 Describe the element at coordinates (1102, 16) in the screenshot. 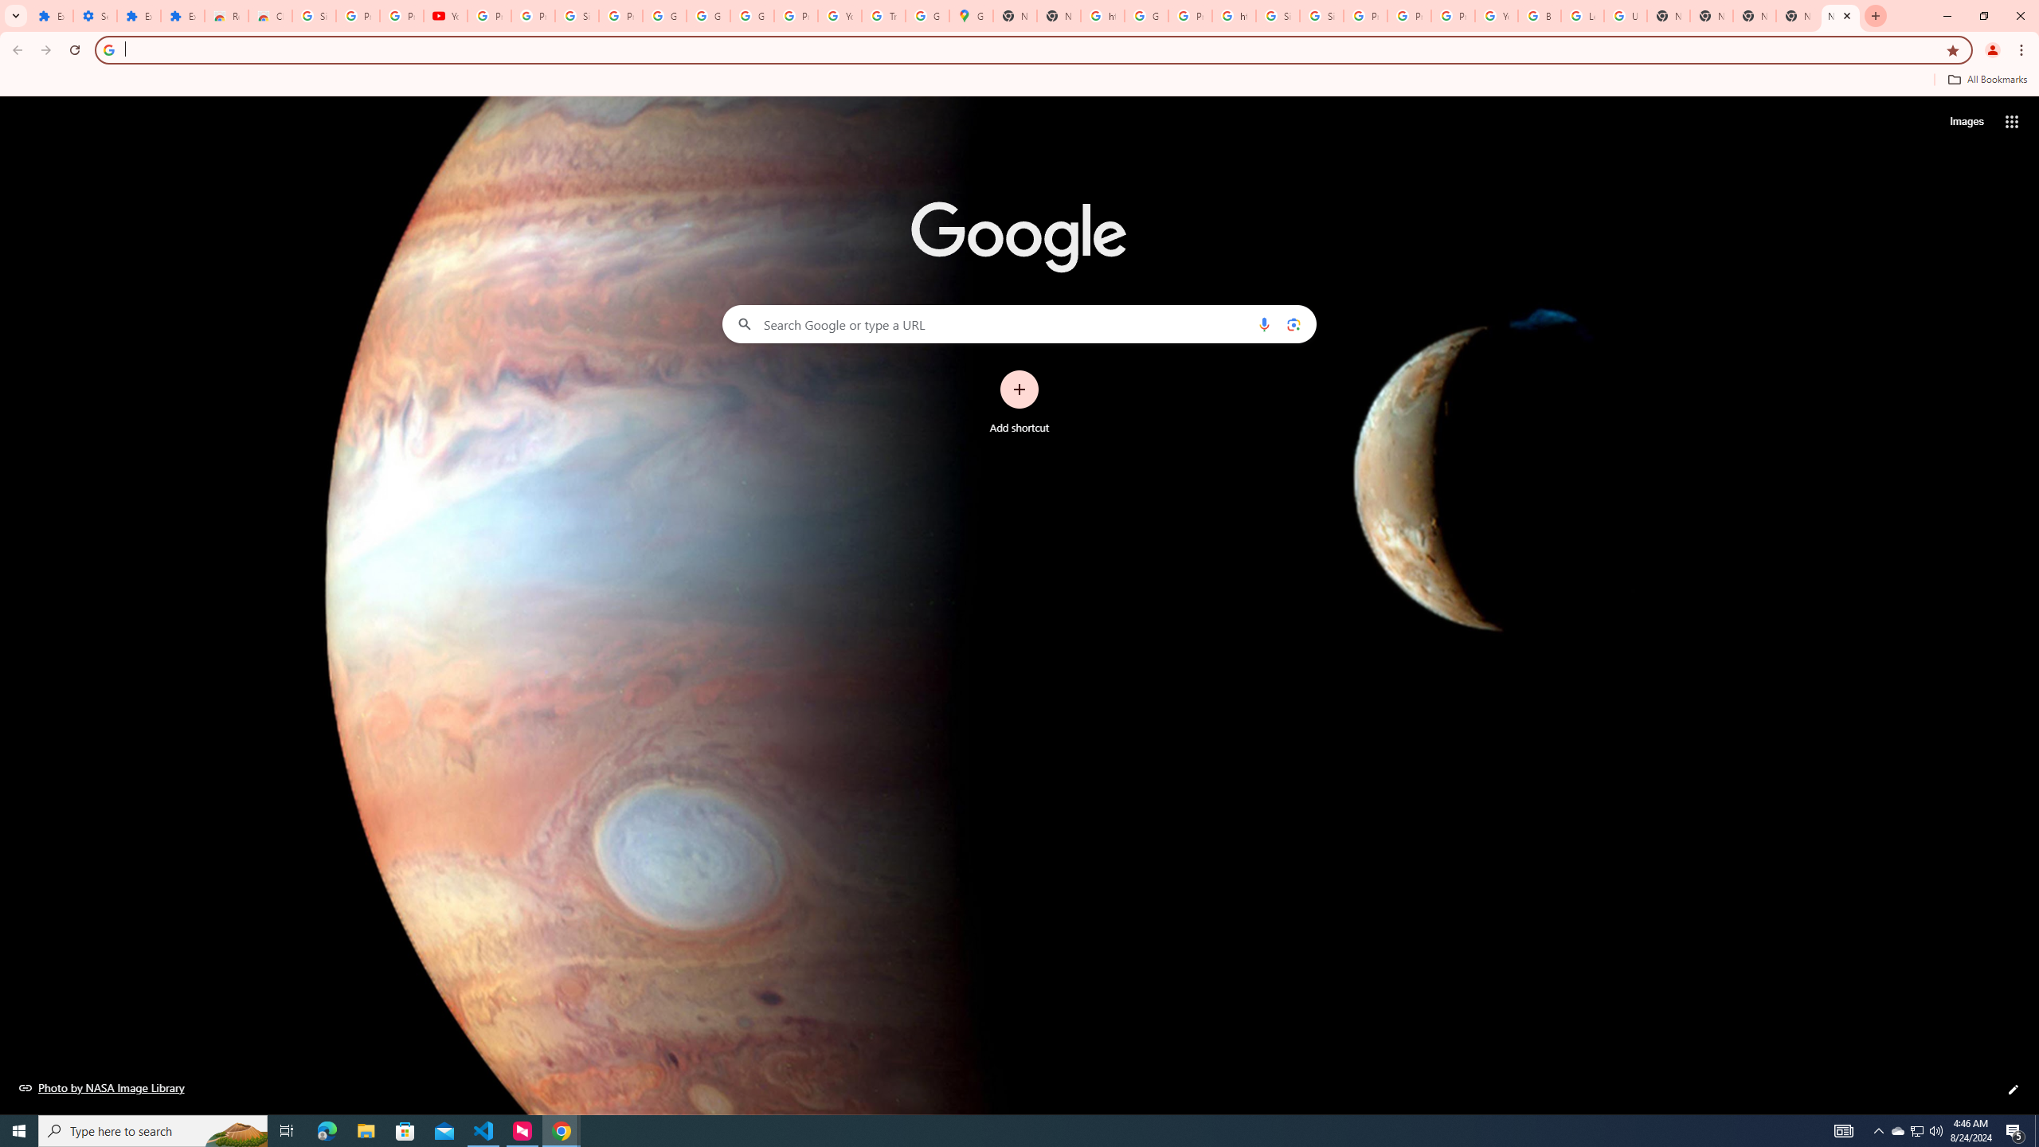

I see `https://scholar.google.com/` at that location.